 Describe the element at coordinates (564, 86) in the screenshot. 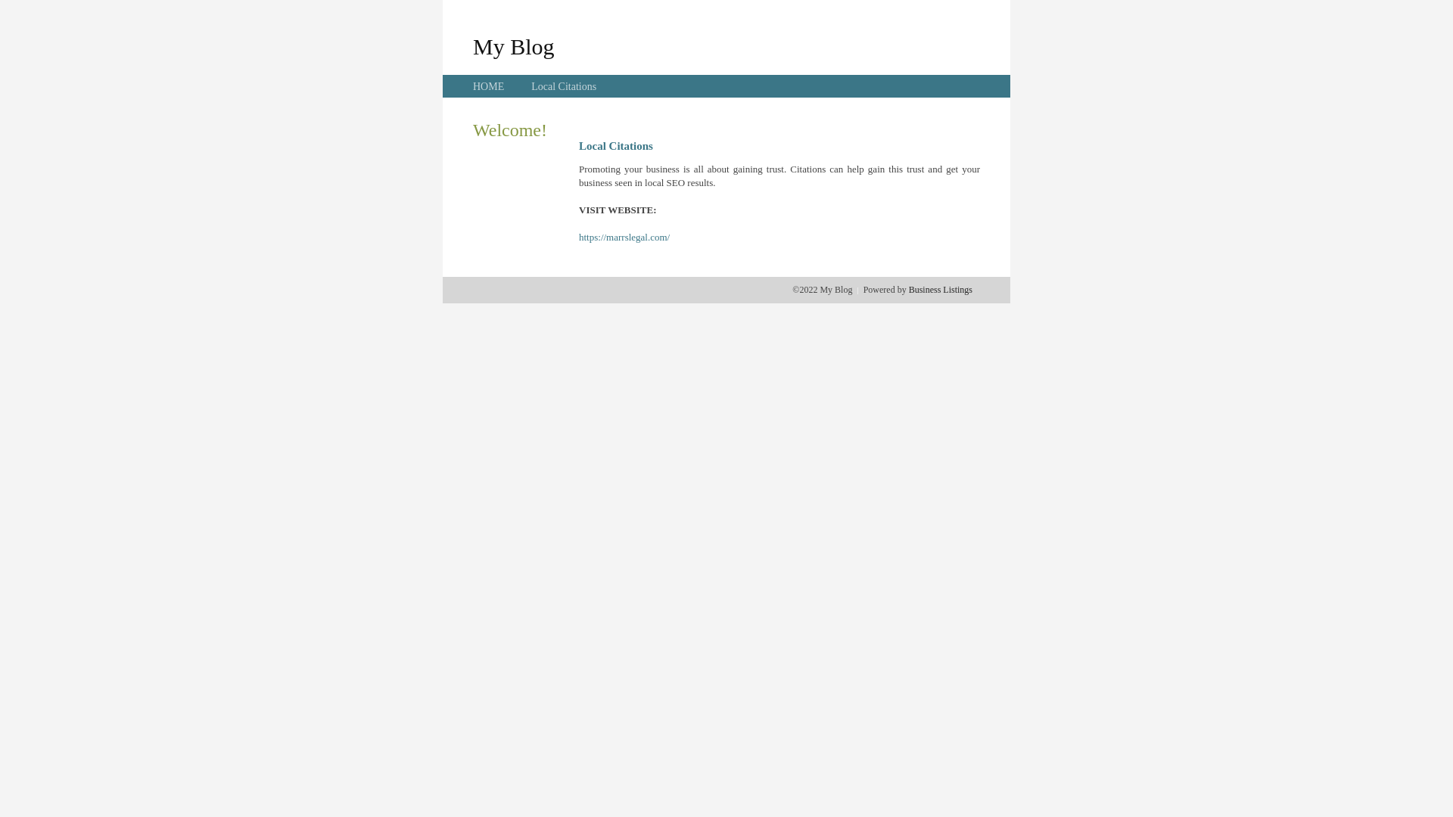

I see `Local Citations` at that location.